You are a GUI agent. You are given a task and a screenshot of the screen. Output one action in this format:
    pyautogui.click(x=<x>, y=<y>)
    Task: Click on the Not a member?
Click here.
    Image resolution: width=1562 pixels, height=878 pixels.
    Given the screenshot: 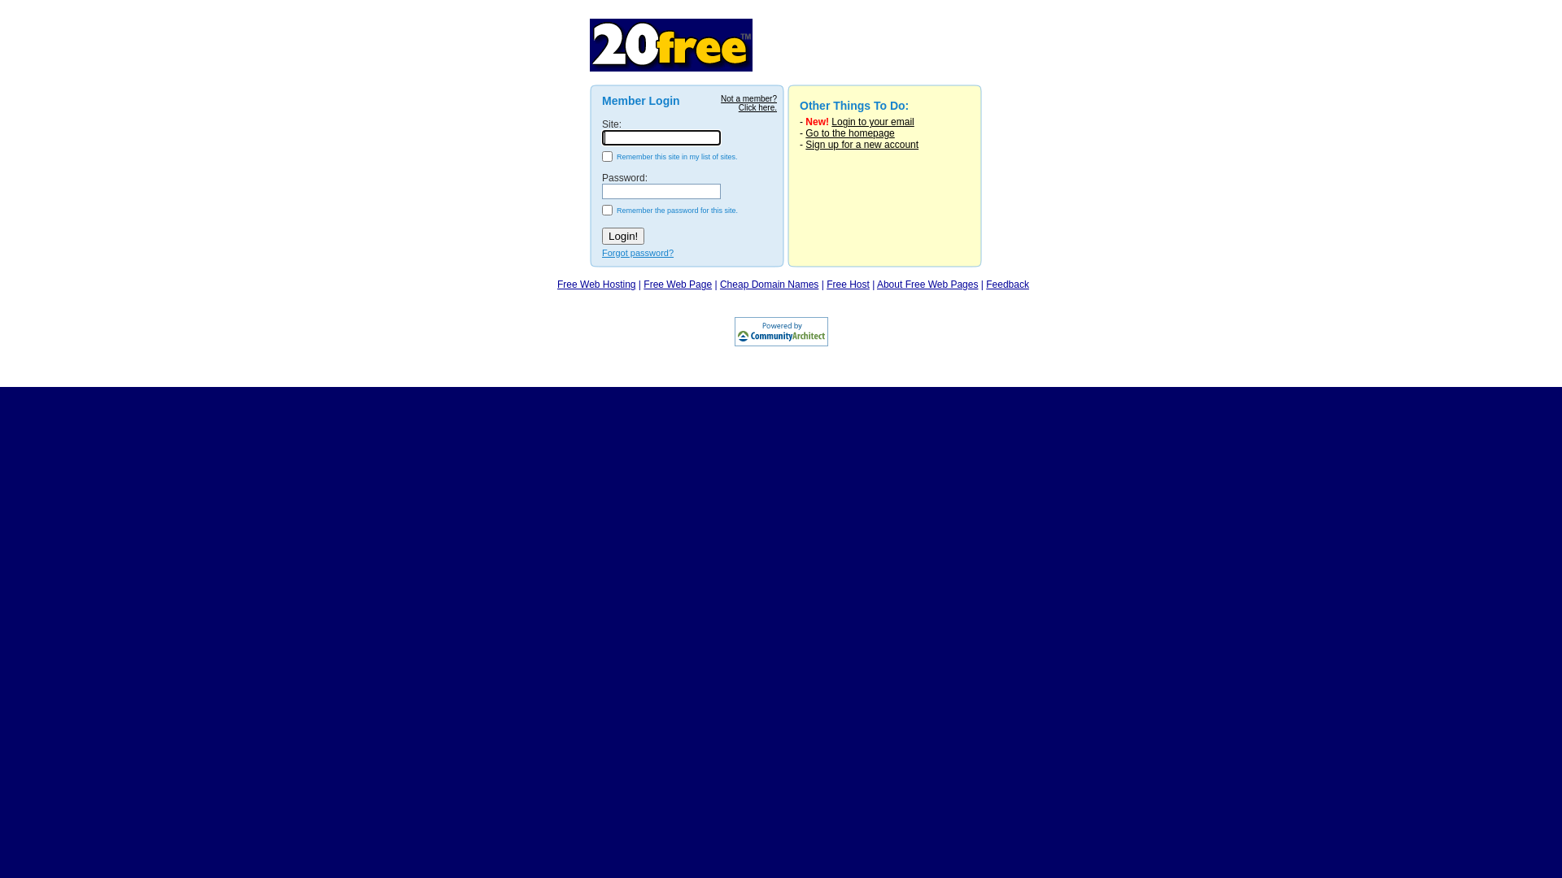 What is the action you would take?
    pyautogui.click(x=748, y=103)
    